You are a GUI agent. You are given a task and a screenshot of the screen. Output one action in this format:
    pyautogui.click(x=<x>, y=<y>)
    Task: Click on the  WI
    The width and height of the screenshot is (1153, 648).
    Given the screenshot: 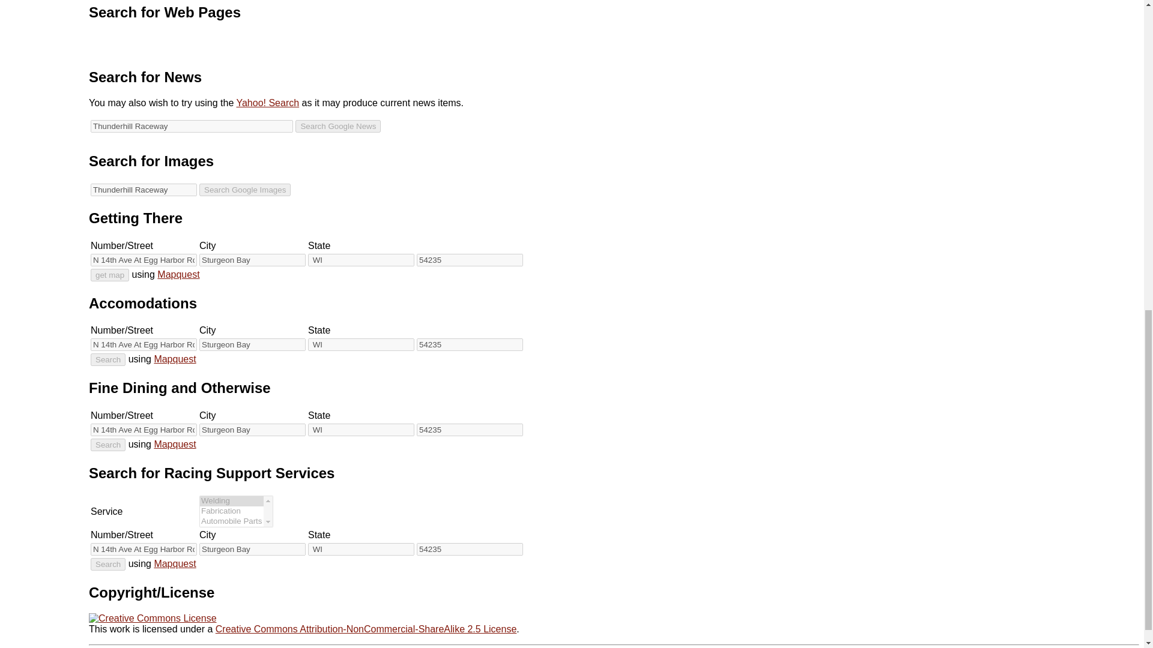 What is the action you would take?
    pyautogui.click(x=360, y=430)
    